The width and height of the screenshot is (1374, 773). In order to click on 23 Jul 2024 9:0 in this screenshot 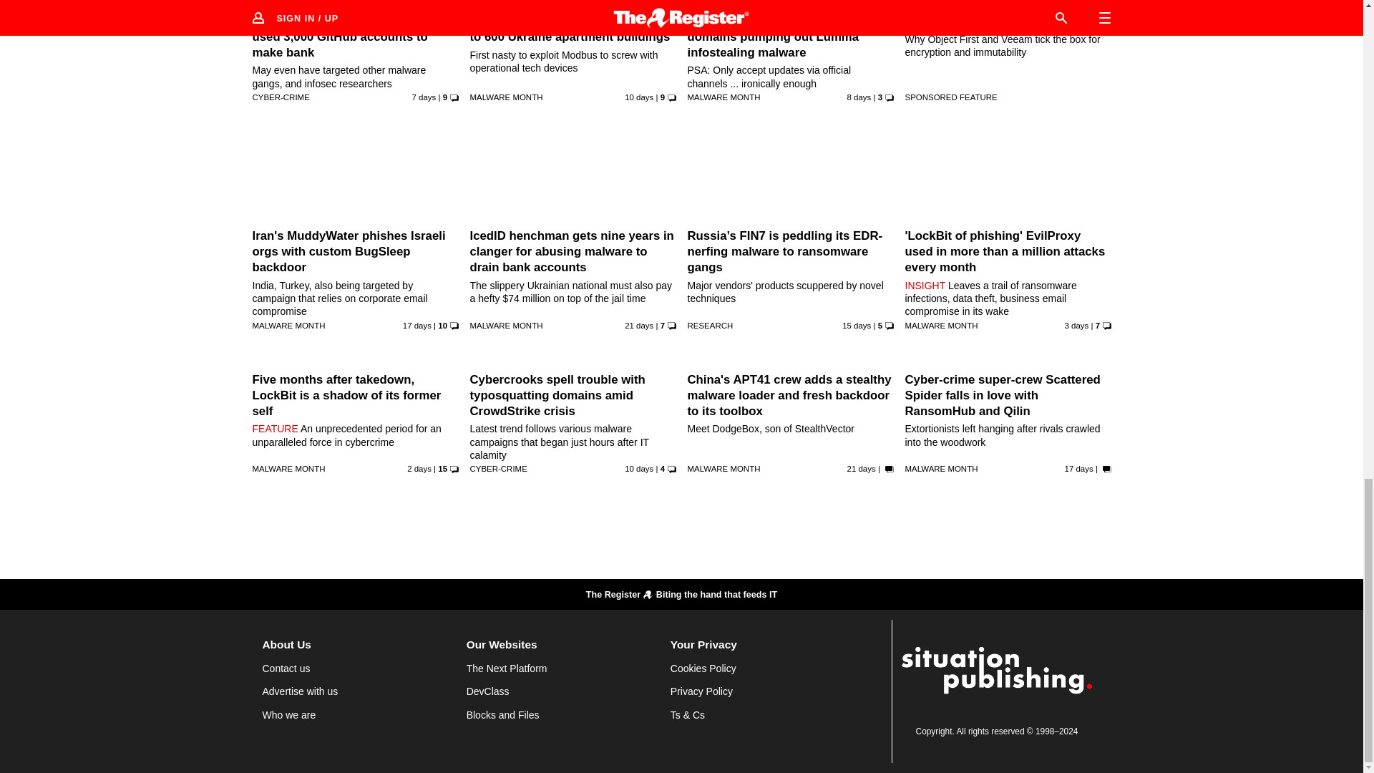, I will do `click(639, 97)`.